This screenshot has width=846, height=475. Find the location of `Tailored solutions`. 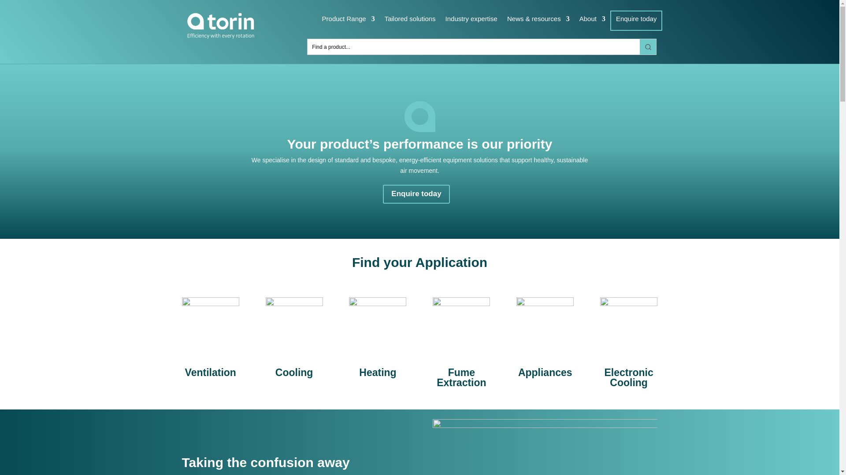

Tailored solutions is located at coordinates (410, 23).